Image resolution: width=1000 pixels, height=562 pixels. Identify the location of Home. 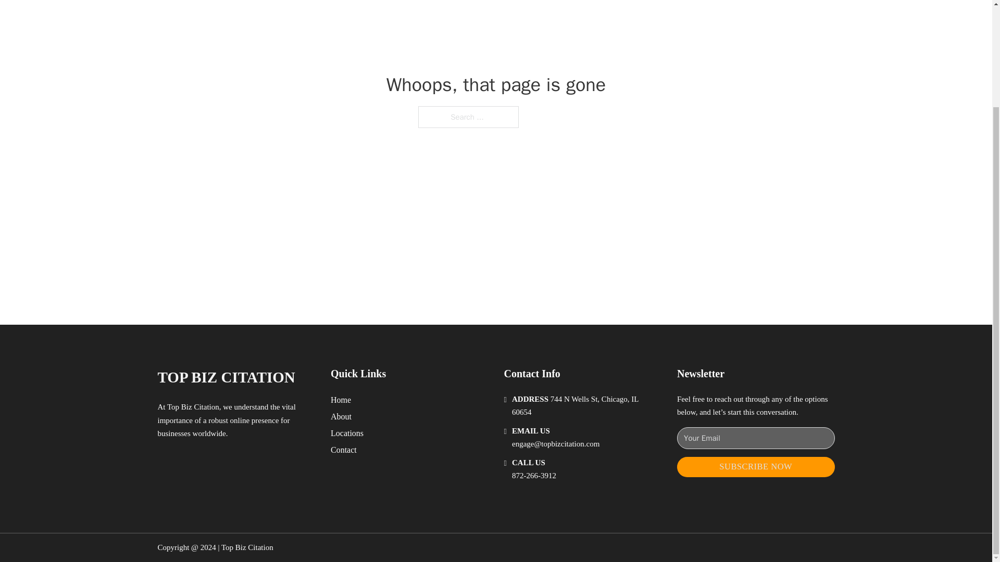
(341, 400).